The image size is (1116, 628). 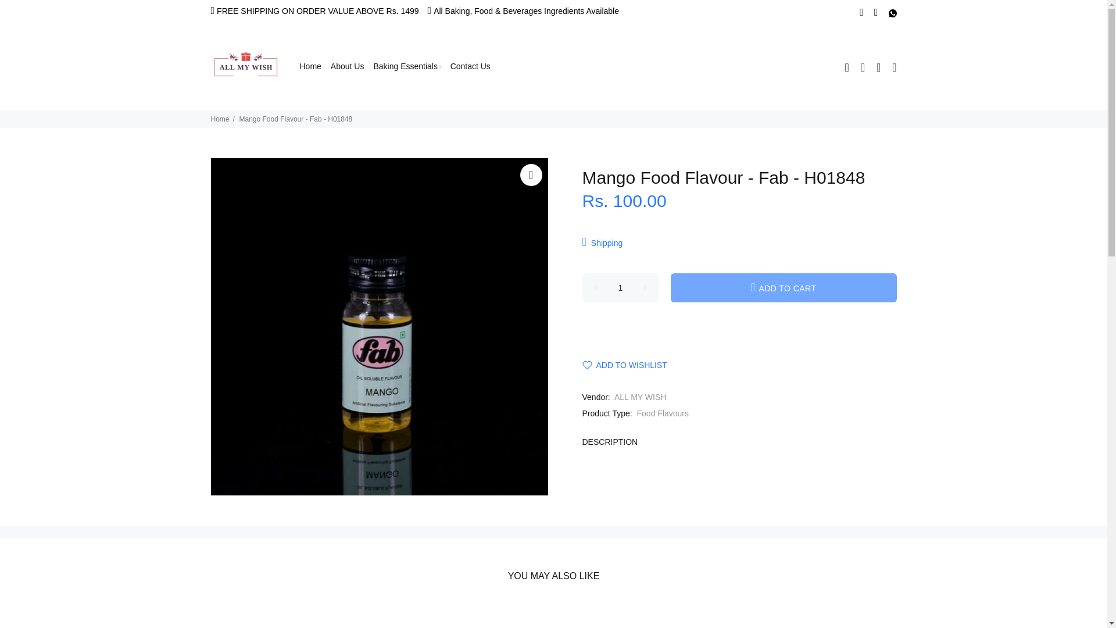 I want to click on Contact Us, so click(x=468, y=66).